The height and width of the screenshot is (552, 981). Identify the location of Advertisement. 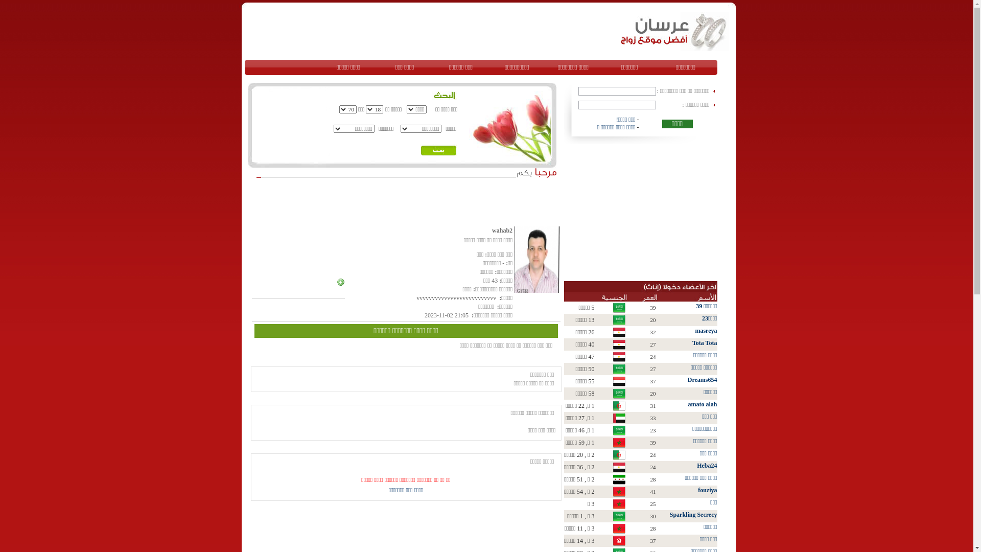
(430, 31).